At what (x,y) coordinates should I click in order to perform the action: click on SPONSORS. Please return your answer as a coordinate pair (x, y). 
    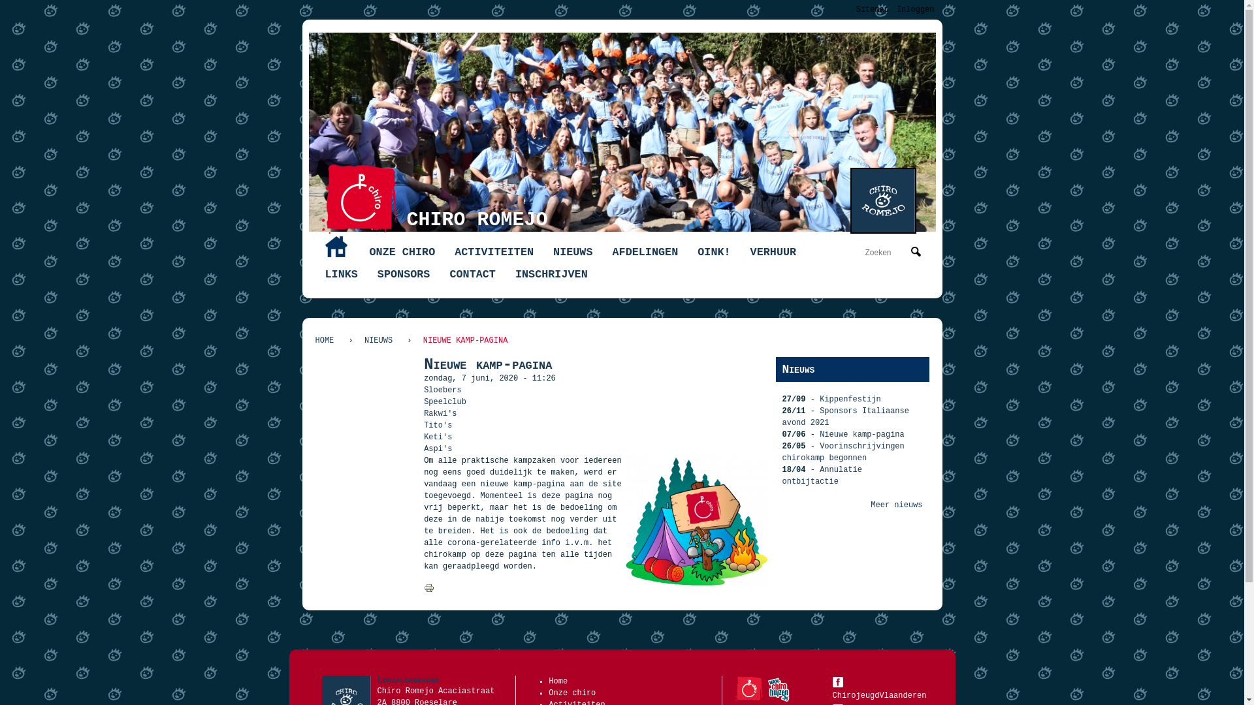
    Looking at the image, I should click on (404, 275).